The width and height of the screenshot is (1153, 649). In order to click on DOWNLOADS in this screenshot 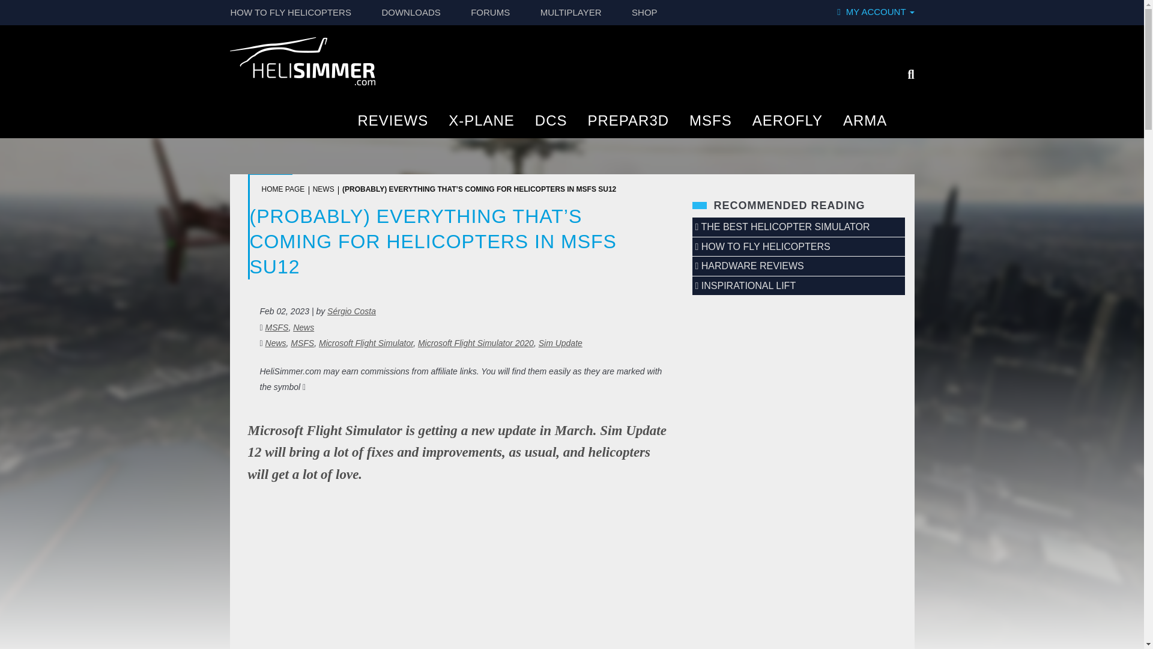, I will do `click(411, 13)`.